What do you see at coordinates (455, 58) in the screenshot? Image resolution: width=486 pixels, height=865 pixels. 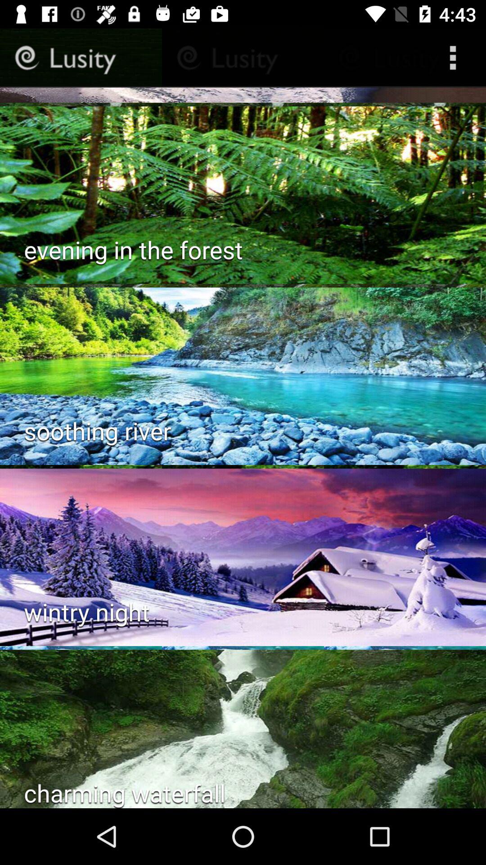 I see `more option` at bounding box center [455, 58].